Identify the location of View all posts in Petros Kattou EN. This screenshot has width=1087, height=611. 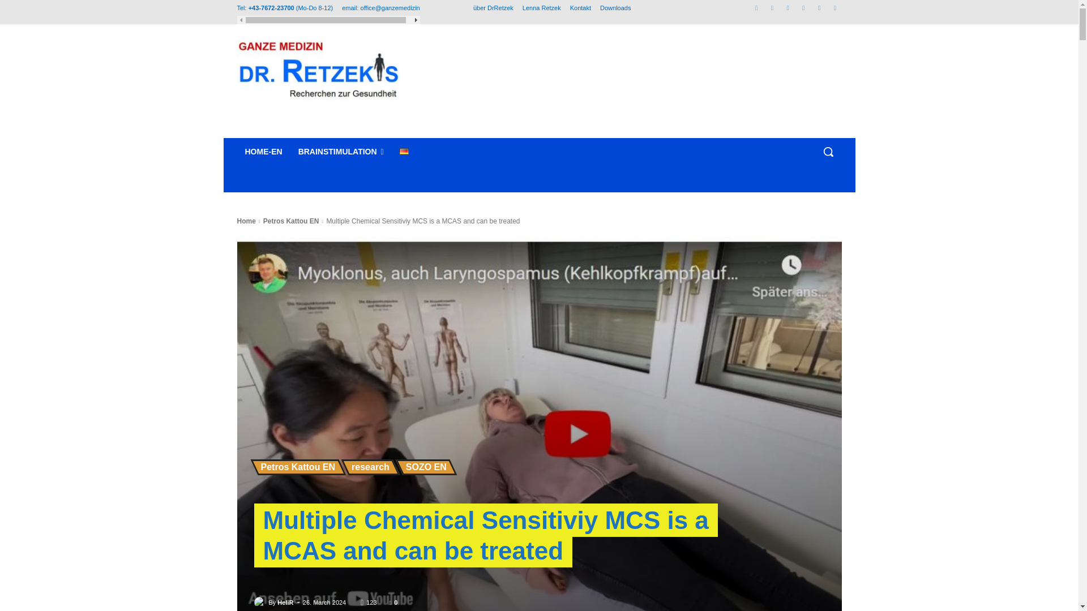
(291, 221).